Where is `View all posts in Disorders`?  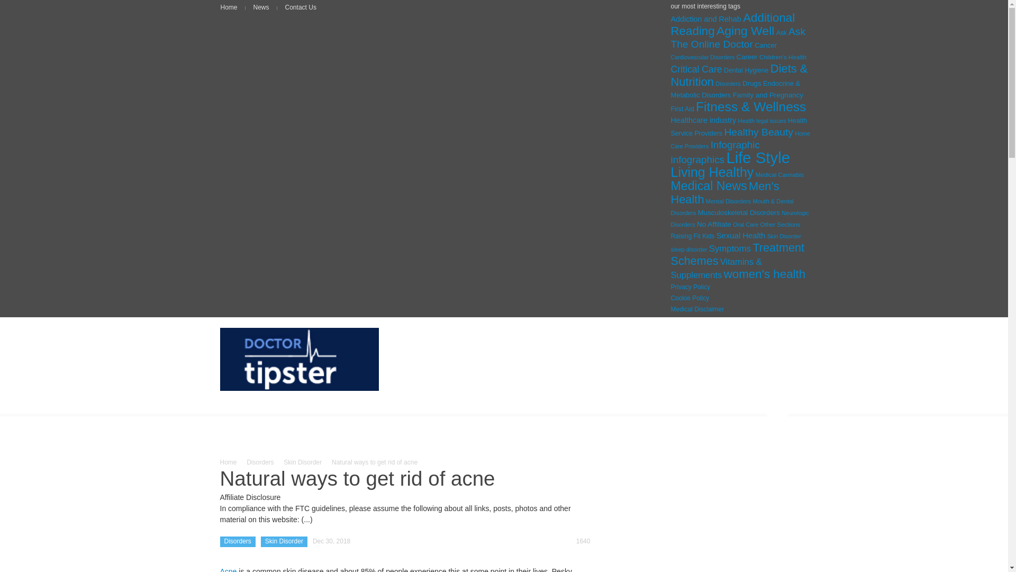
View all posts in Disorders is located at coordinates (260, 462).